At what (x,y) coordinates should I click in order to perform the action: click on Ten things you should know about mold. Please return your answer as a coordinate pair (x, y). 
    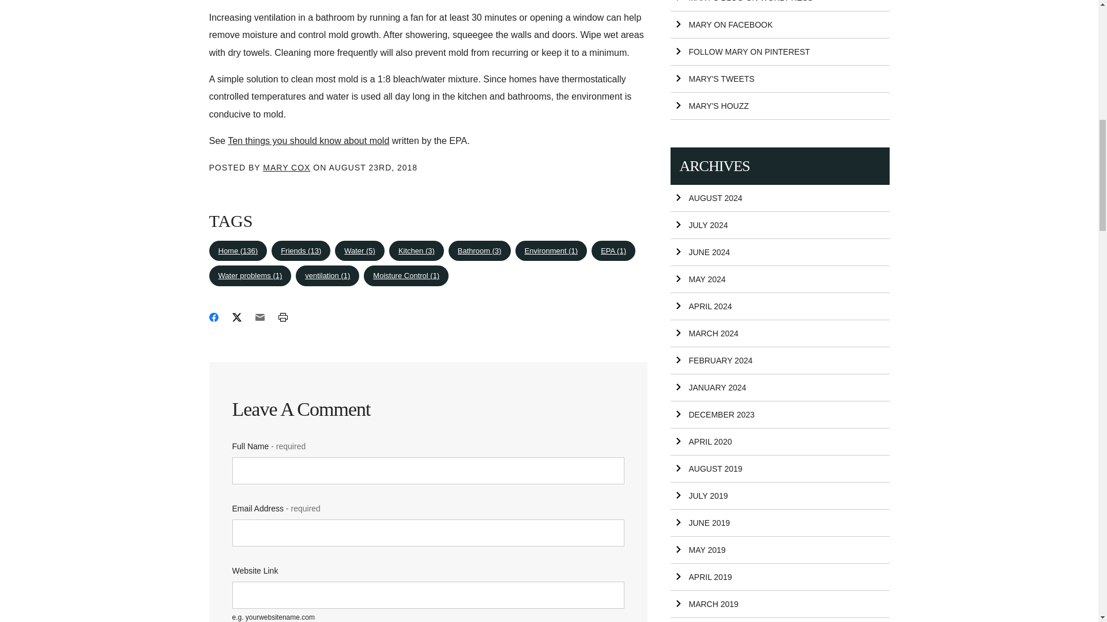
    Looking at the image, I should click on (308, 141).